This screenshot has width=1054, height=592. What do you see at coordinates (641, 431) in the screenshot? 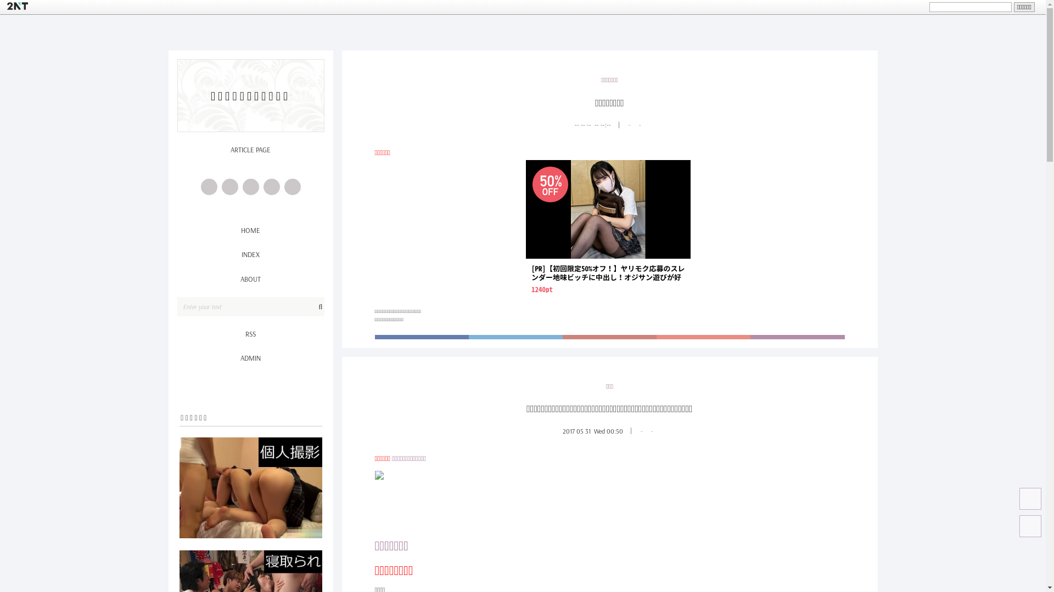
I see ` -` at bounding box center [641, 431].